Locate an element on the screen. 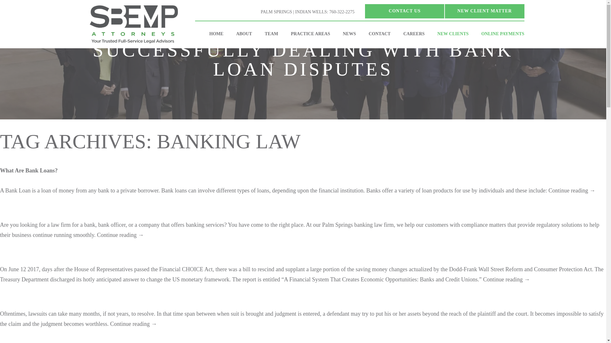  PRACTICE AREAS is located at coordinates (311, 34).